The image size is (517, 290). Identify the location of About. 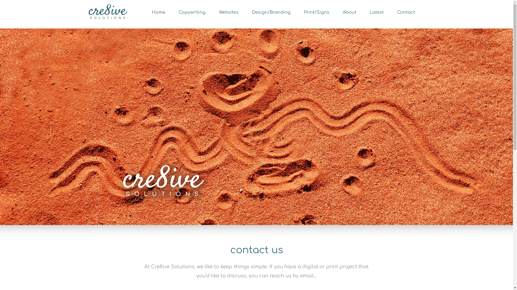
(350, 12).